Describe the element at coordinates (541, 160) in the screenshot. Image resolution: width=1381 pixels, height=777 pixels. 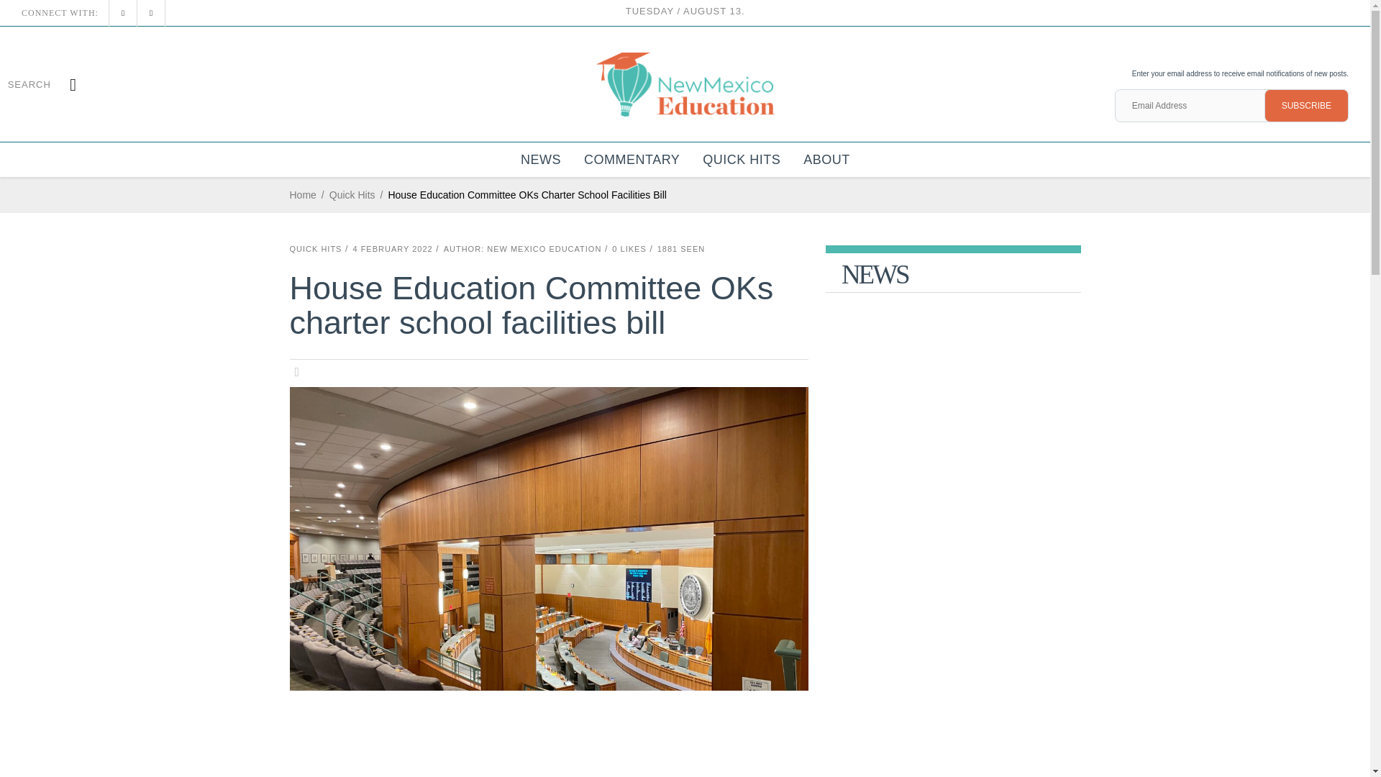
I see `NEWS` at that location.